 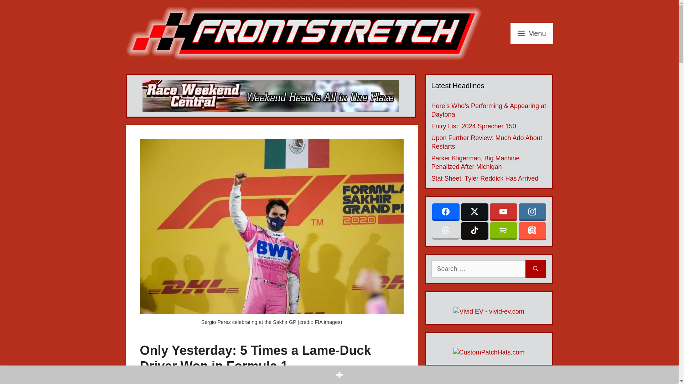 I want to click on Michael Finley, so click(x=197, y=380).